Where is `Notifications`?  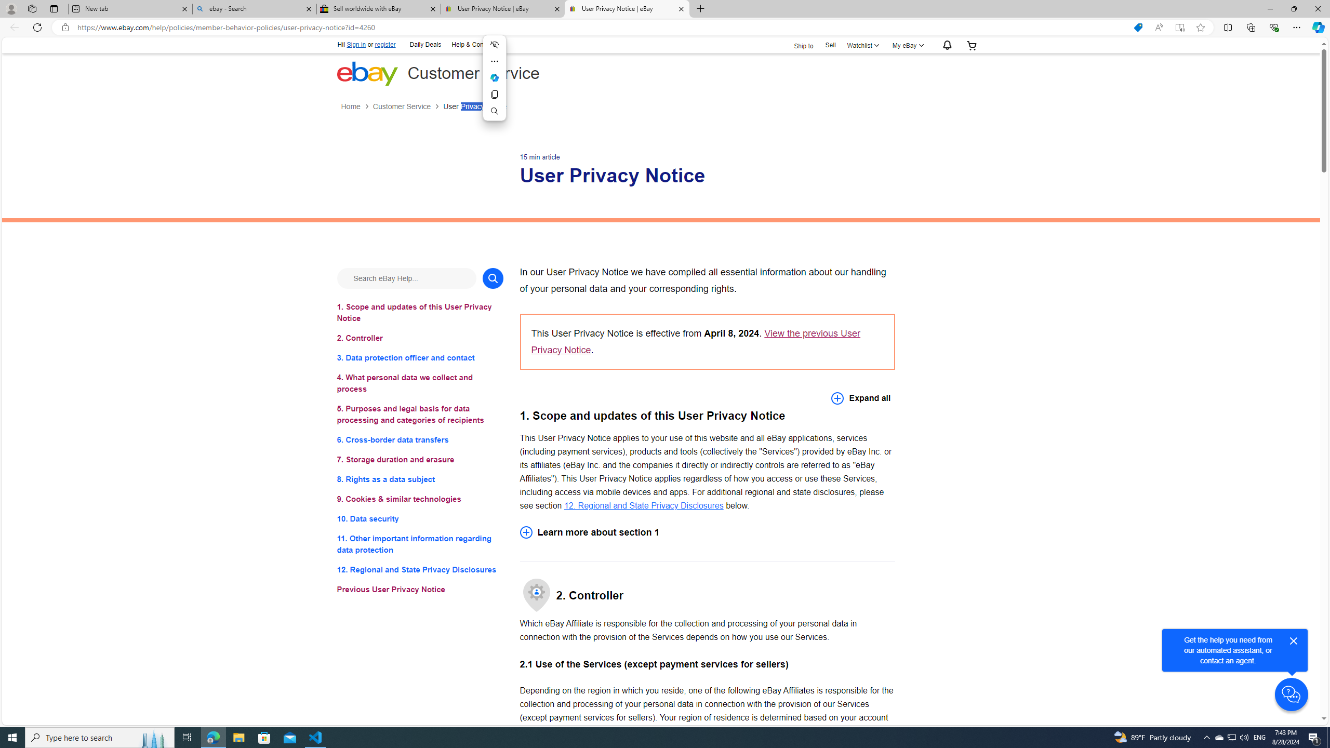 Notifications is located at coordinates (945, 46).